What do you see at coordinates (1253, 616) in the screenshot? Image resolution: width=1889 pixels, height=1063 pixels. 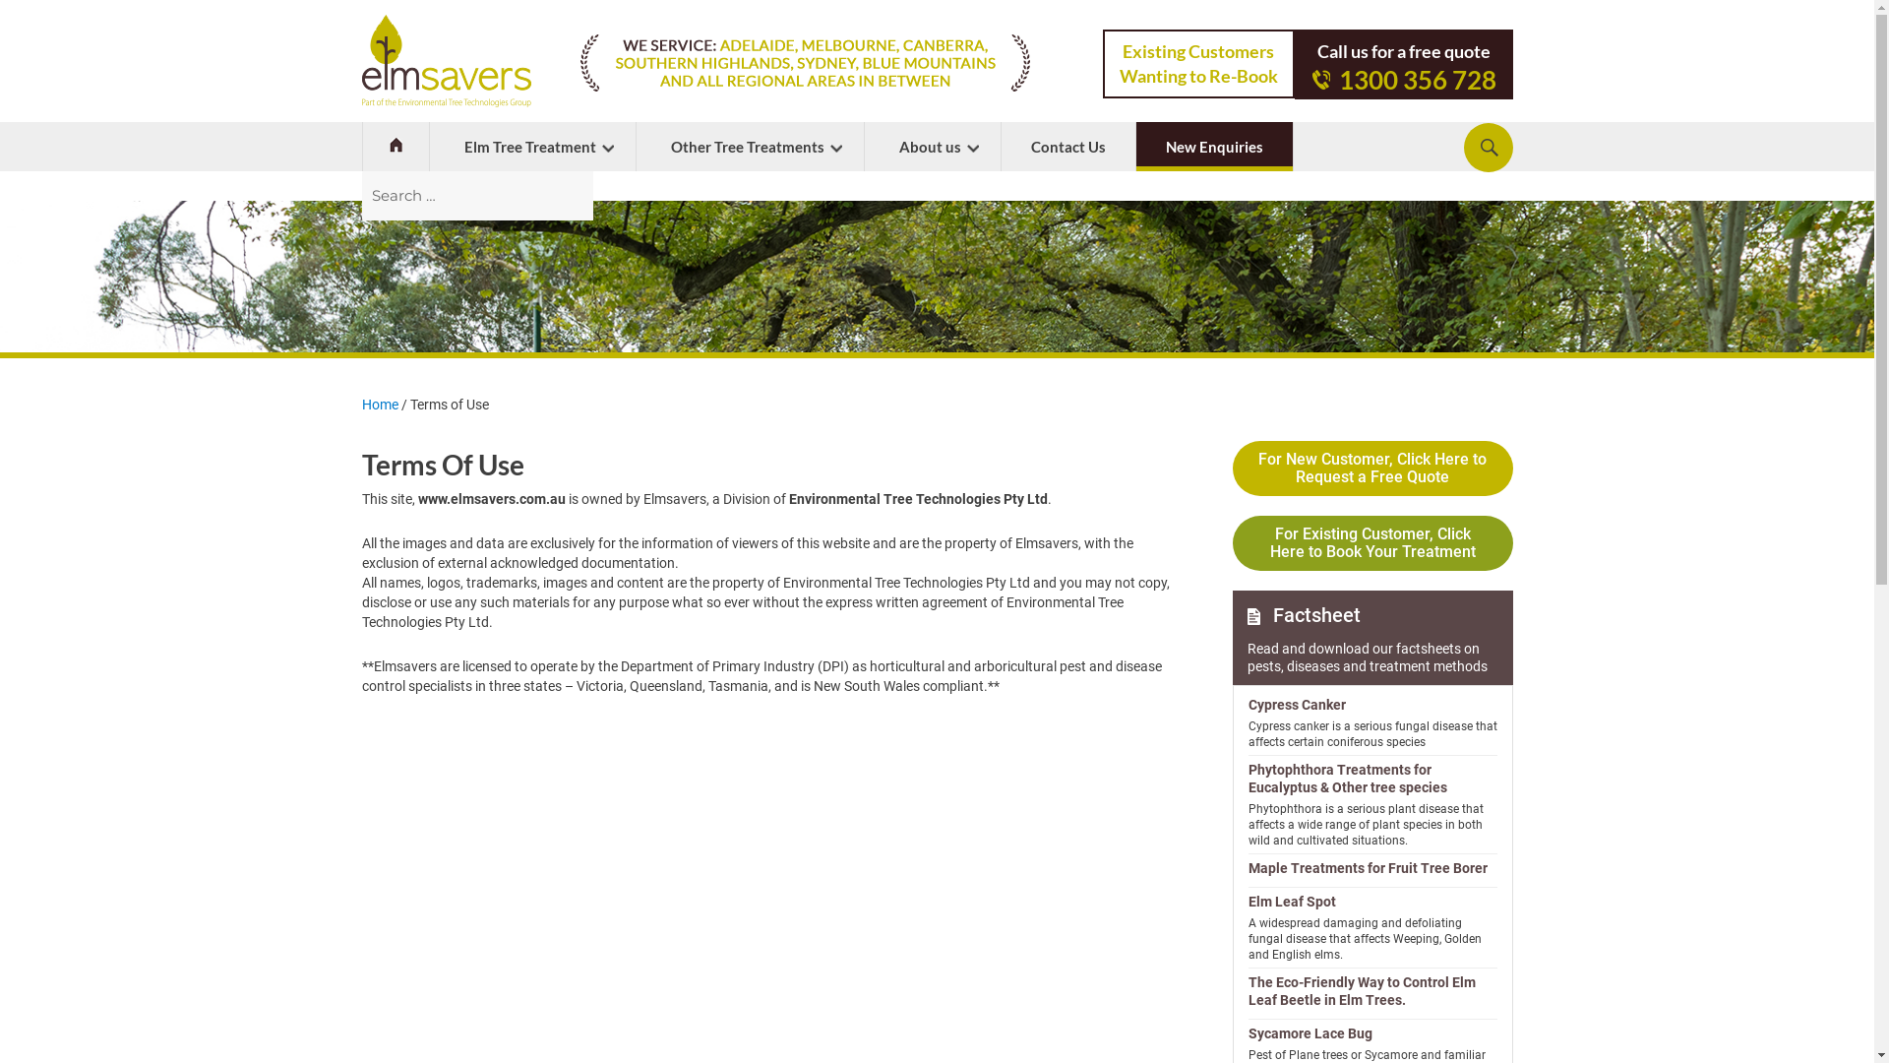 I see `Elm Savers` at bounding box center [1253, 616].